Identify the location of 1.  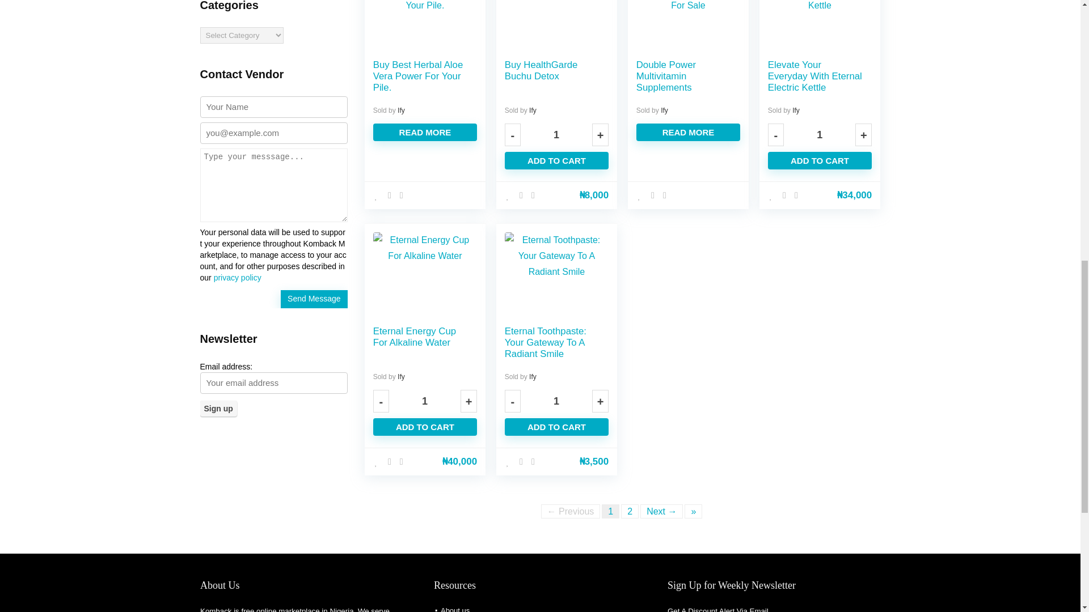
(556, 401).